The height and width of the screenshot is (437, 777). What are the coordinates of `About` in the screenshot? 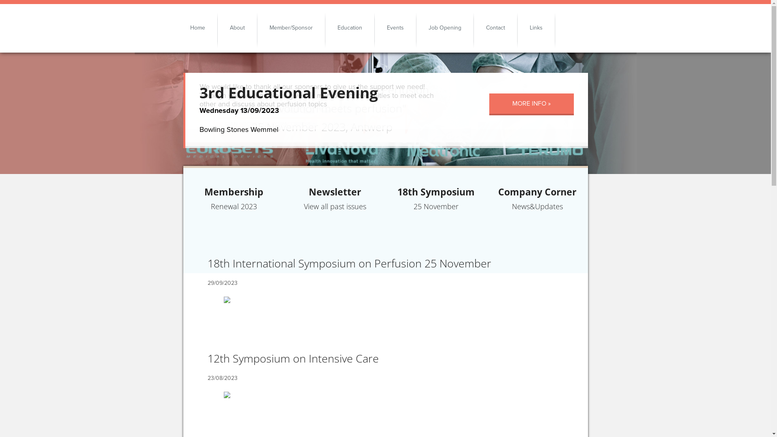 It's located at (237, 28).